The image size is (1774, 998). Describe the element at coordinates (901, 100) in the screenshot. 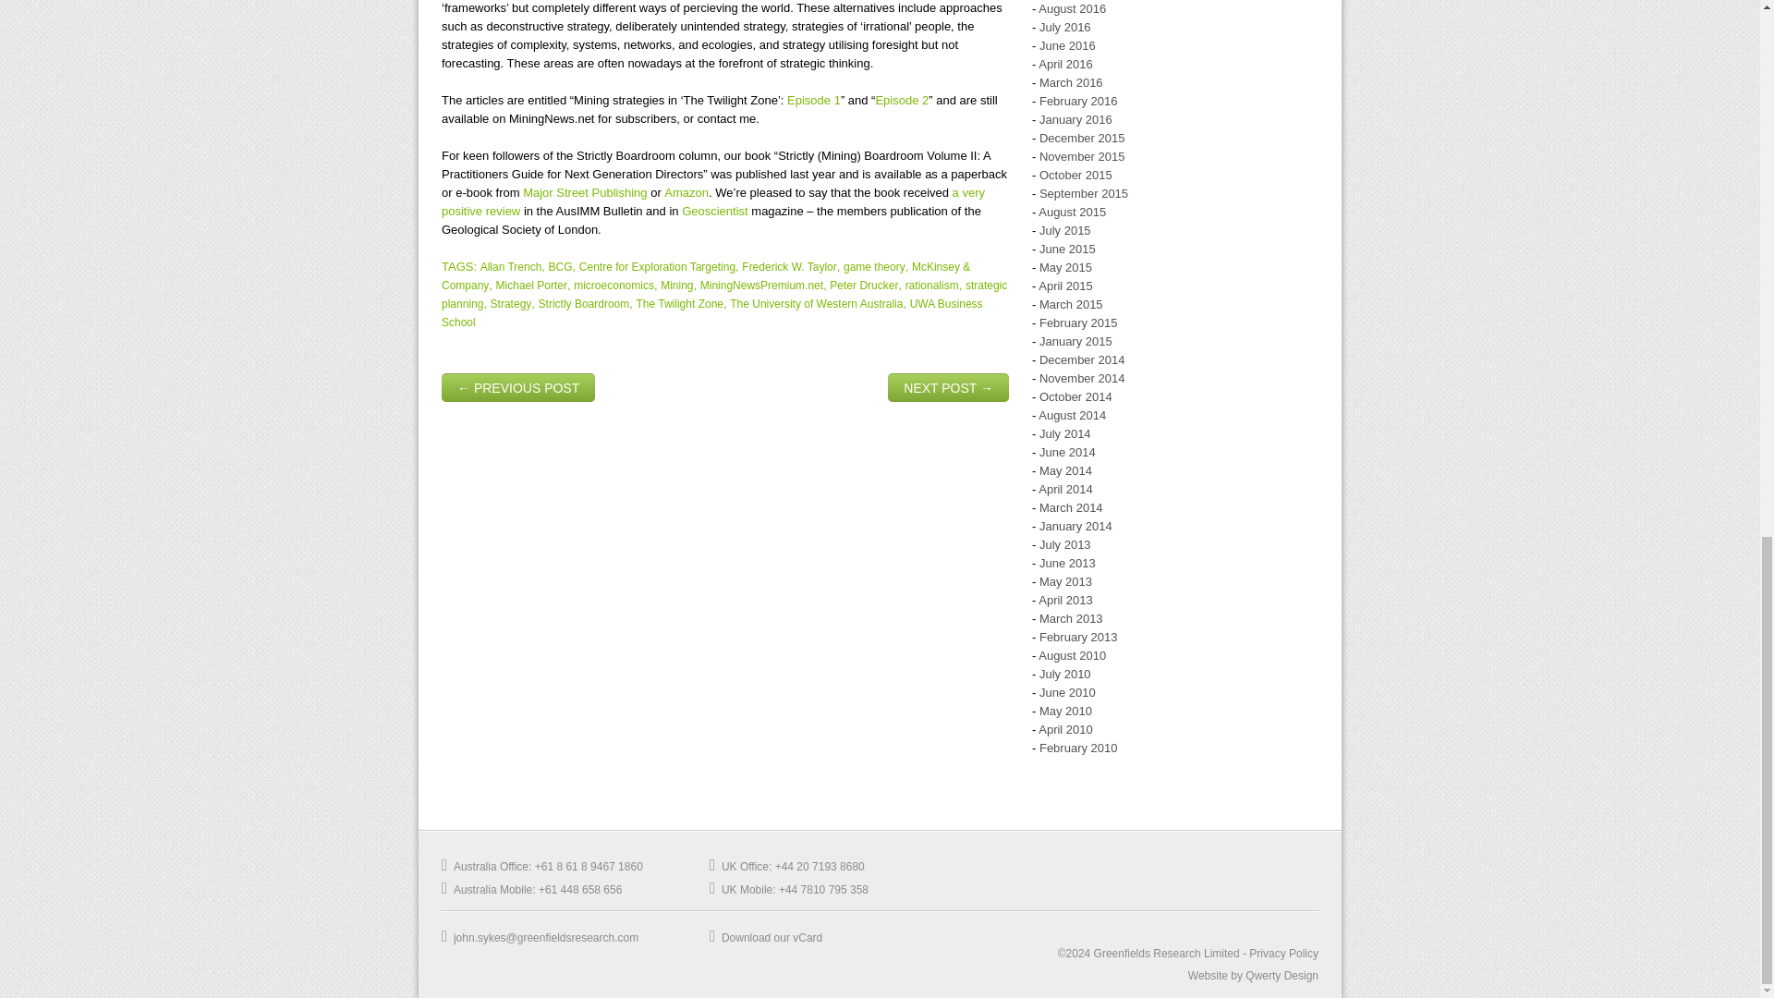

I see `Episode 2` at that location.